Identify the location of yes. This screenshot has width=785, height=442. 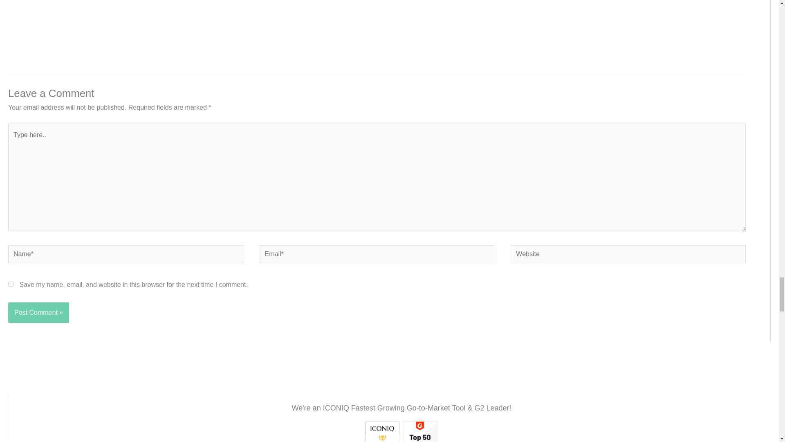
(11, 284).